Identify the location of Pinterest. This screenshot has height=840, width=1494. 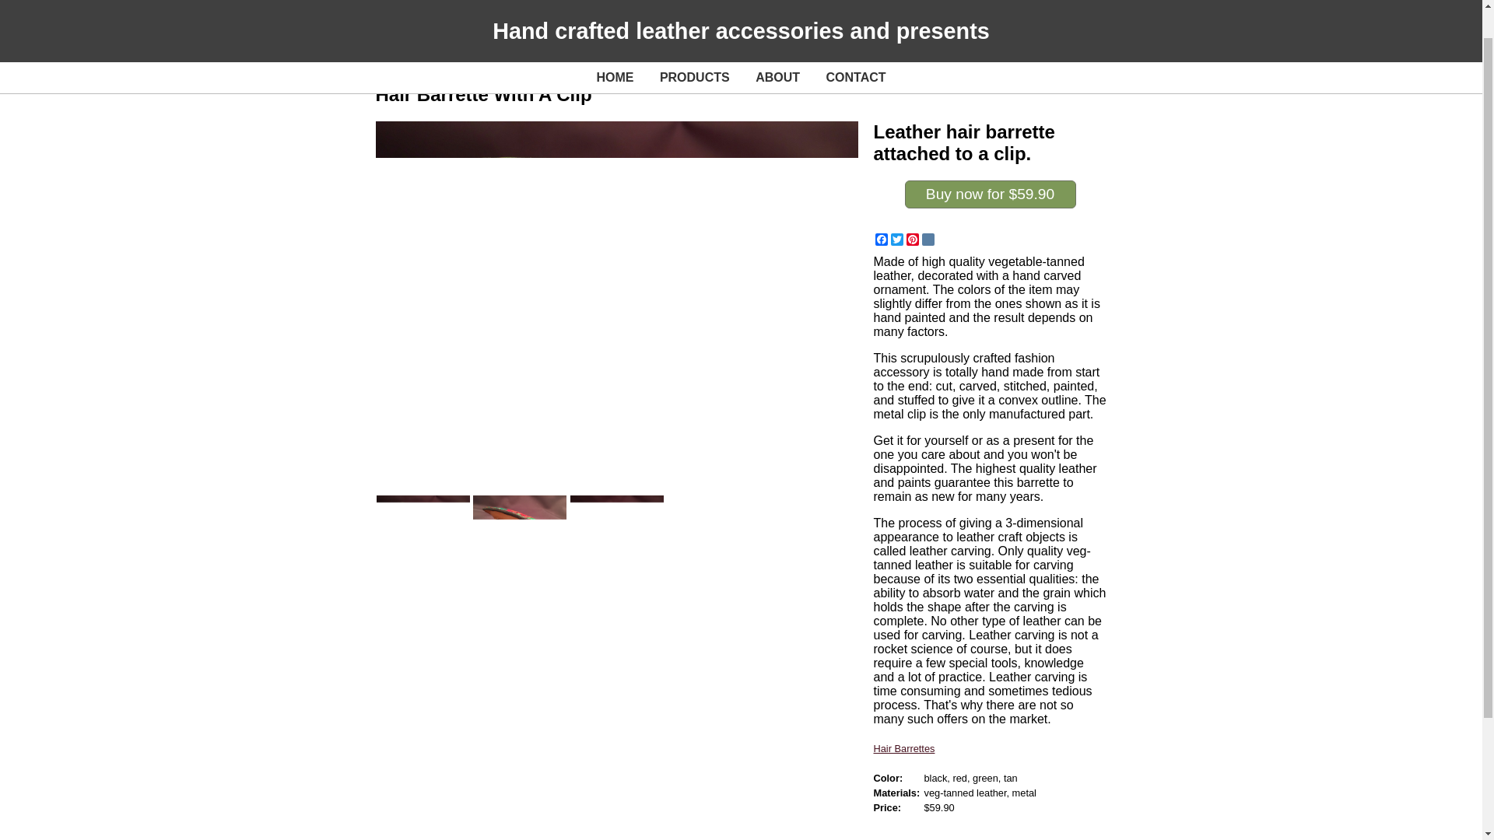
(722, 728).